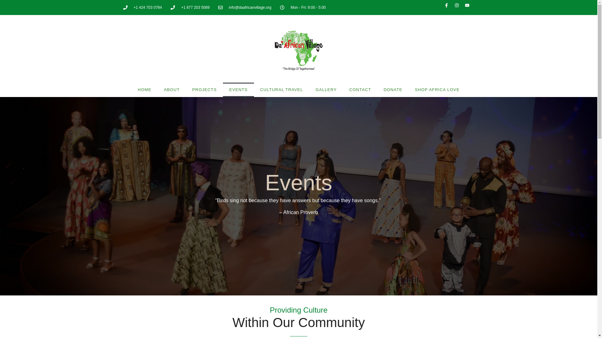 The width and height of the screenshot is (602, 338). Describe the element at coordinates (393, 90) in the screenshot. I see `Donate` at that location.